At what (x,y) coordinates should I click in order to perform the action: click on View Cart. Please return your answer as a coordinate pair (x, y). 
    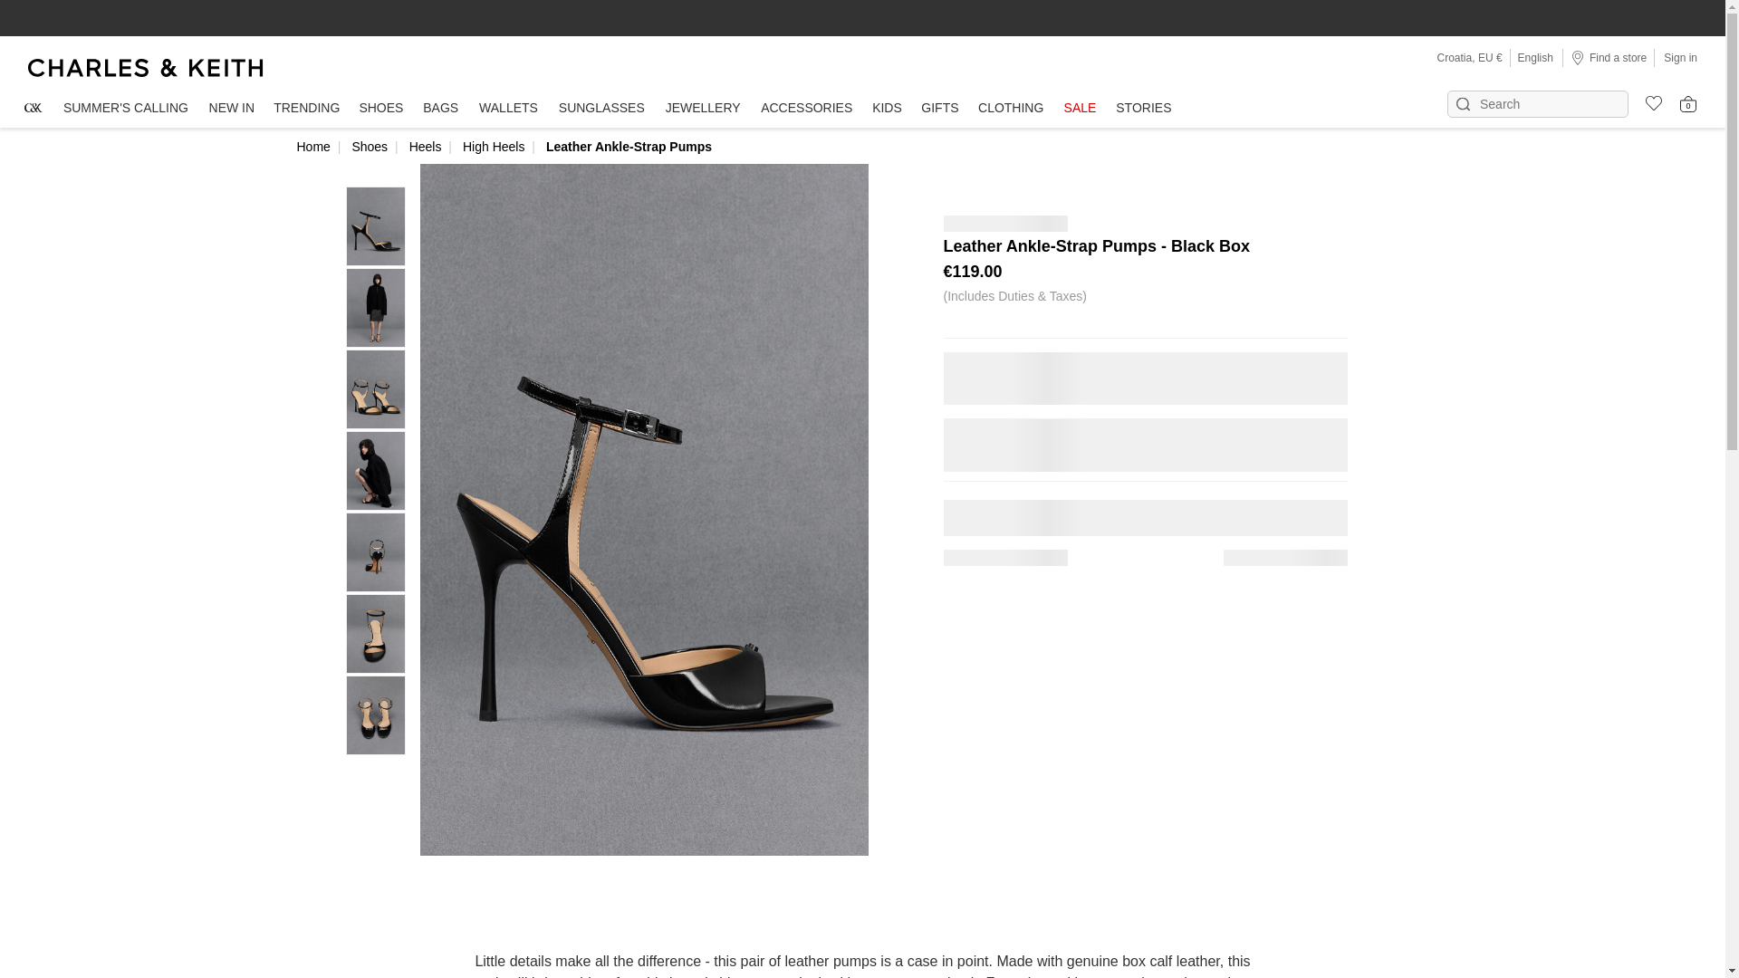
    Looking at the image, I should click on (1688, 103).